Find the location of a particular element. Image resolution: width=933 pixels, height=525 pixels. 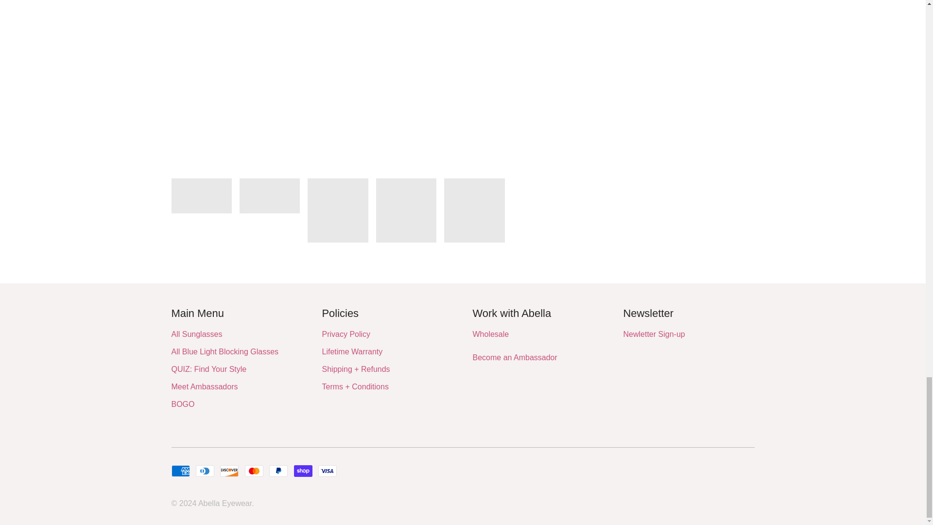

American Express is located at coordinates (180, 471).